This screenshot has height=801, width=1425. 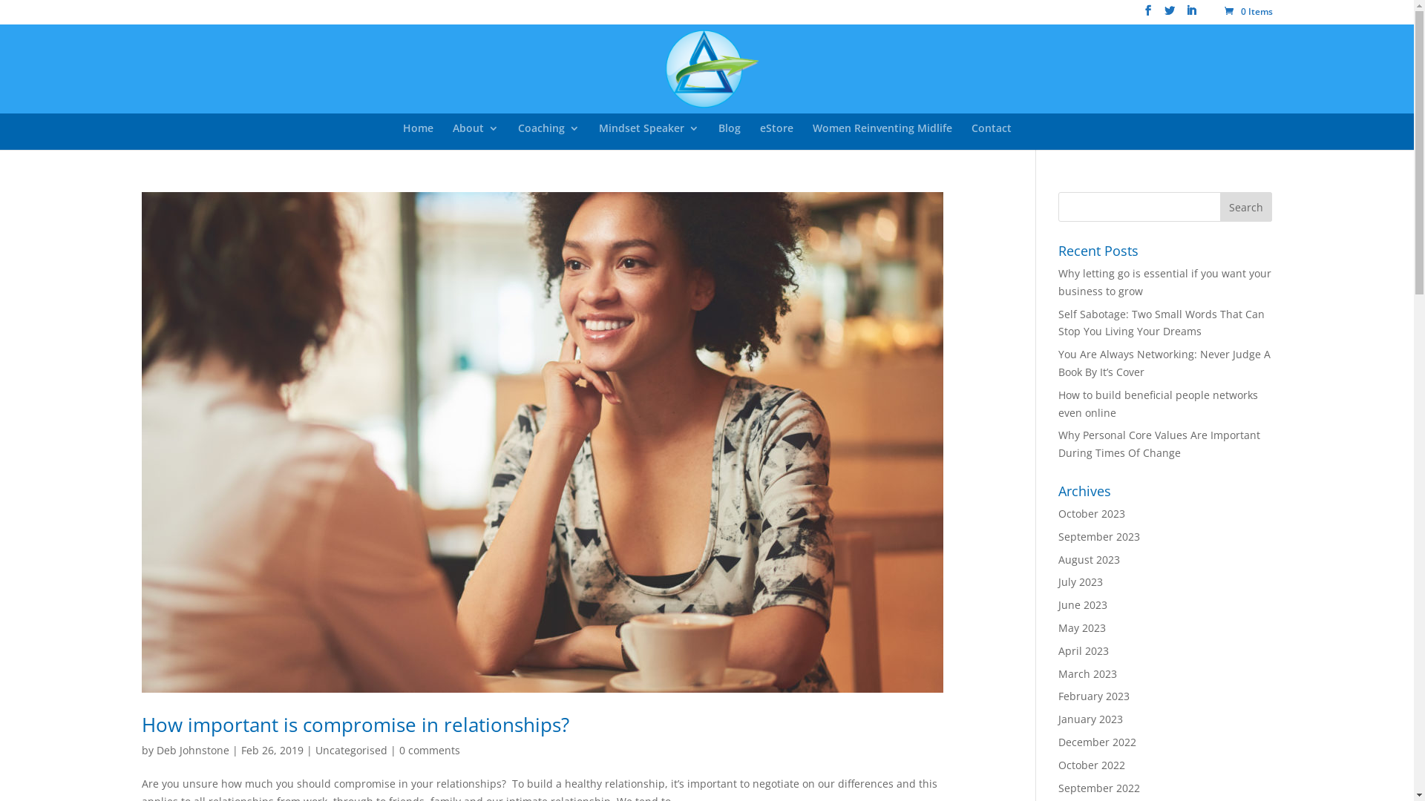 I want to click on Deb Johnstone, so click(x=192, y=751).